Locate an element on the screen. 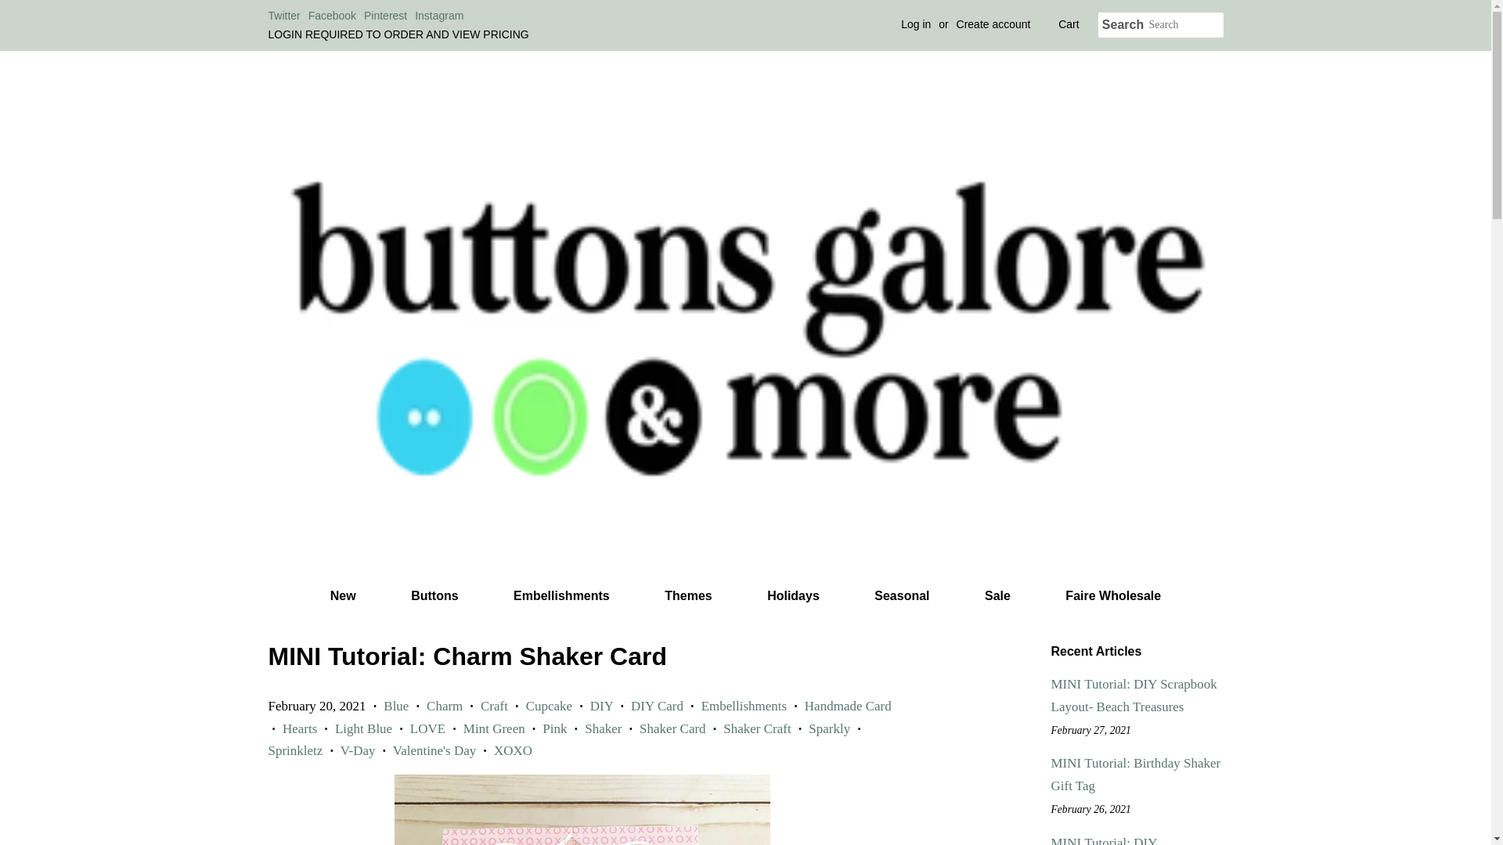 Image resolution: width=1503 pixels, height=845 pixels. Buttons Galore Wholesale on Pinterest is located at coordinates (385, 16).